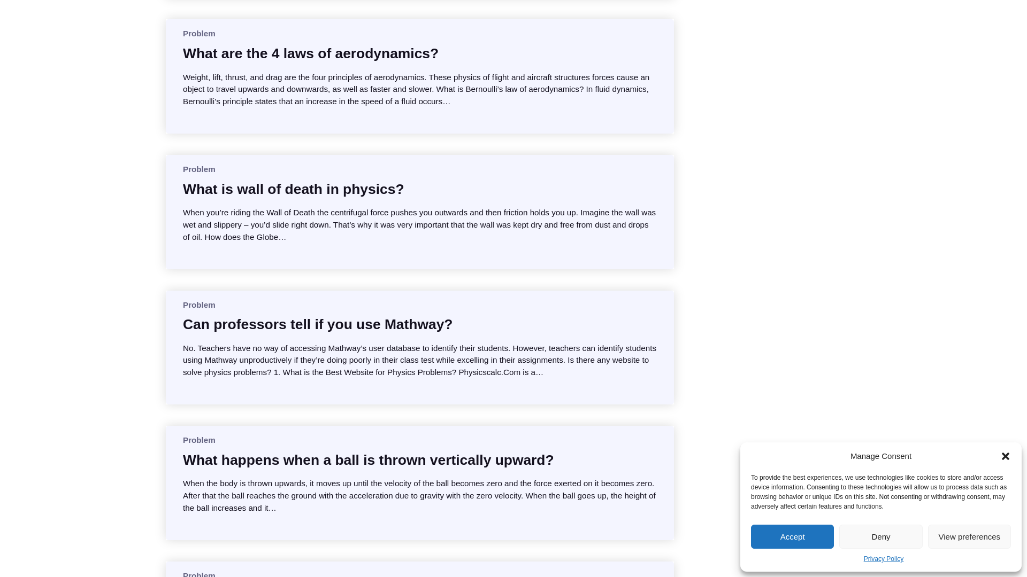  Describe the element at coordinates (368, 459) in the screenshot. I see `What happens when a ball is thrown vertically upward?` at that location.